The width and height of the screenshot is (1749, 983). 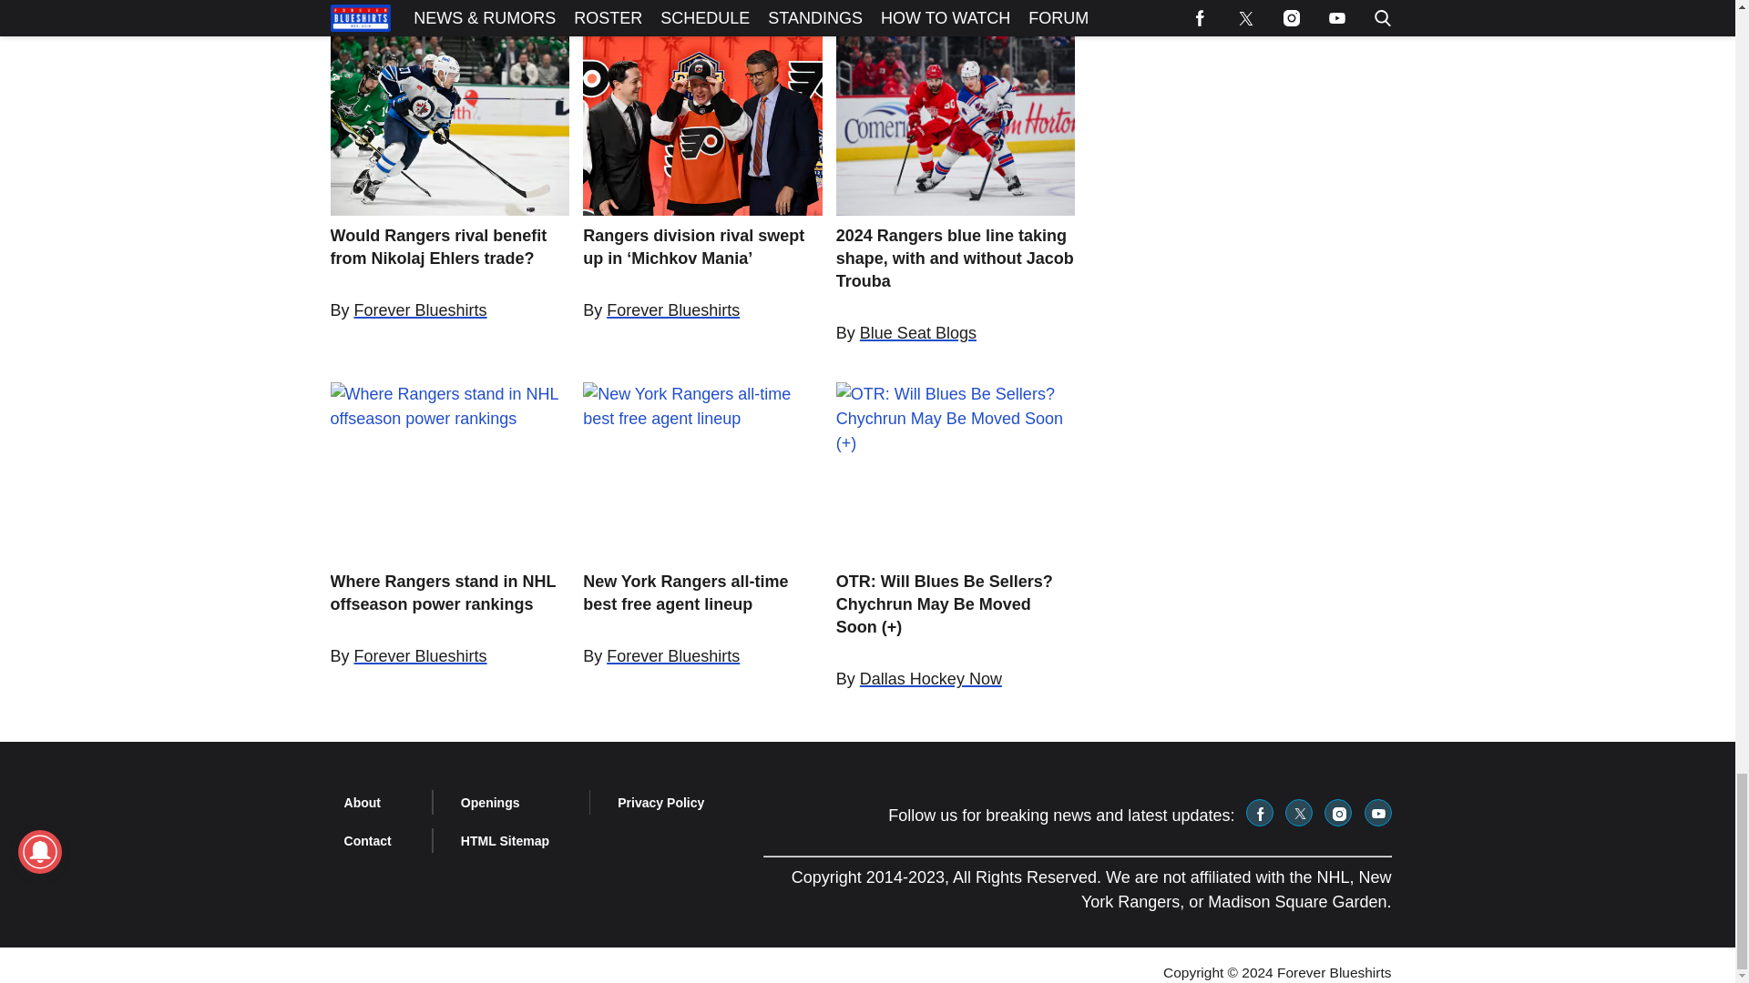 I want to click on Forever Blueshirts, so click(x=421, y=309).